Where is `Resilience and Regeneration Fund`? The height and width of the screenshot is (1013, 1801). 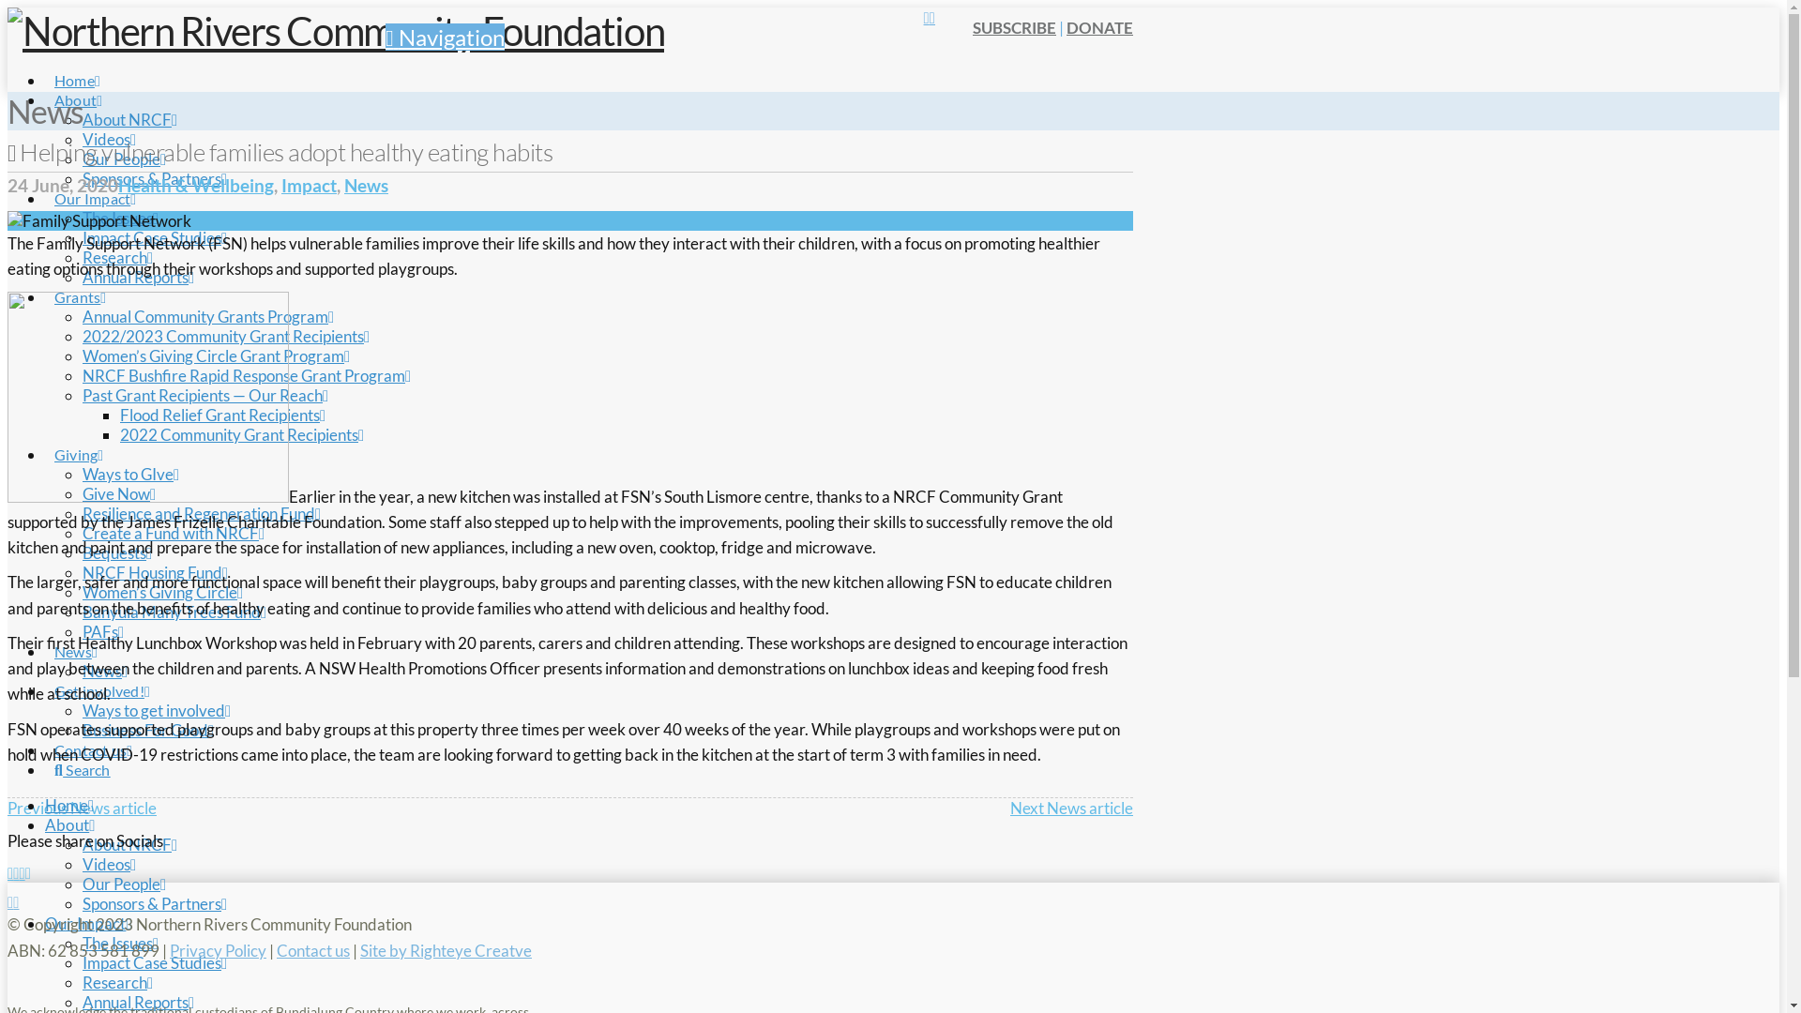
Resilience and Regeneration Fund is located at coordinates (202, 514).